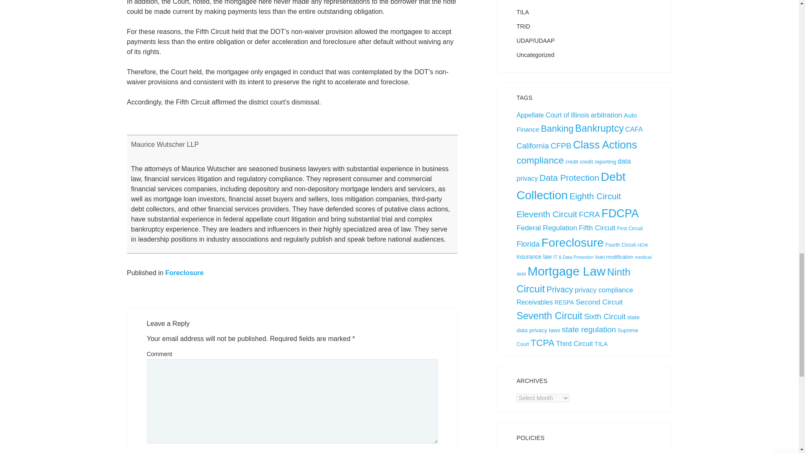 This screenshot has height=453, width=805. Describe the element at coordinates (184, 273) in the screenshot. I see `View all posts in Foreclosure` at that location.